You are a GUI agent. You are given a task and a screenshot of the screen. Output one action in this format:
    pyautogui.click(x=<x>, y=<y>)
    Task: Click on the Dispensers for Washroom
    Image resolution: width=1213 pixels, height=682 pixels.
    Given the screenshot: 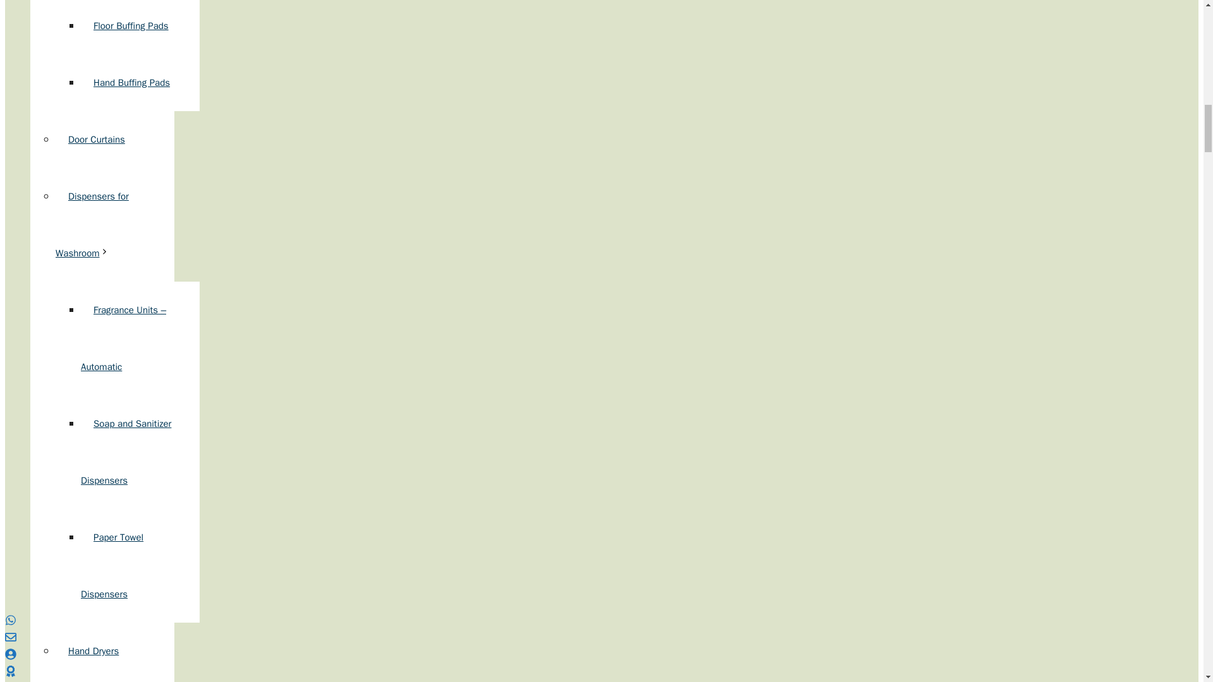 What is the action you would take?
    pyautogui.click(x=92, y=225)
    